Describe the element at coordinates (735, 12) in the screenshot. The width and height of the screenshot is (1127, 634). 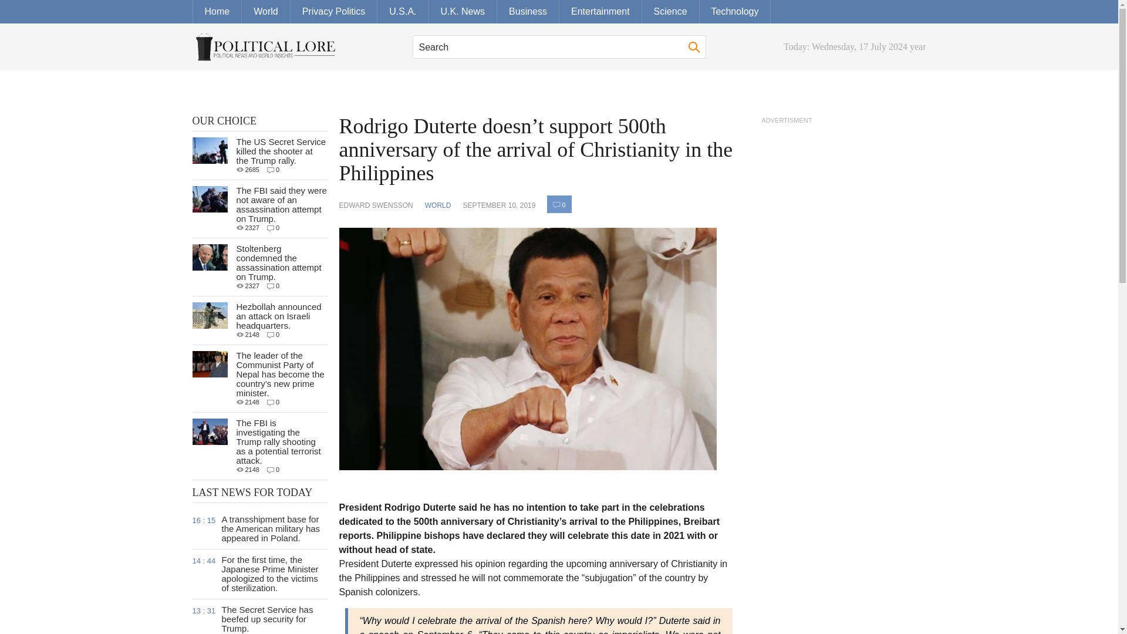
I see `Technology` at that location.